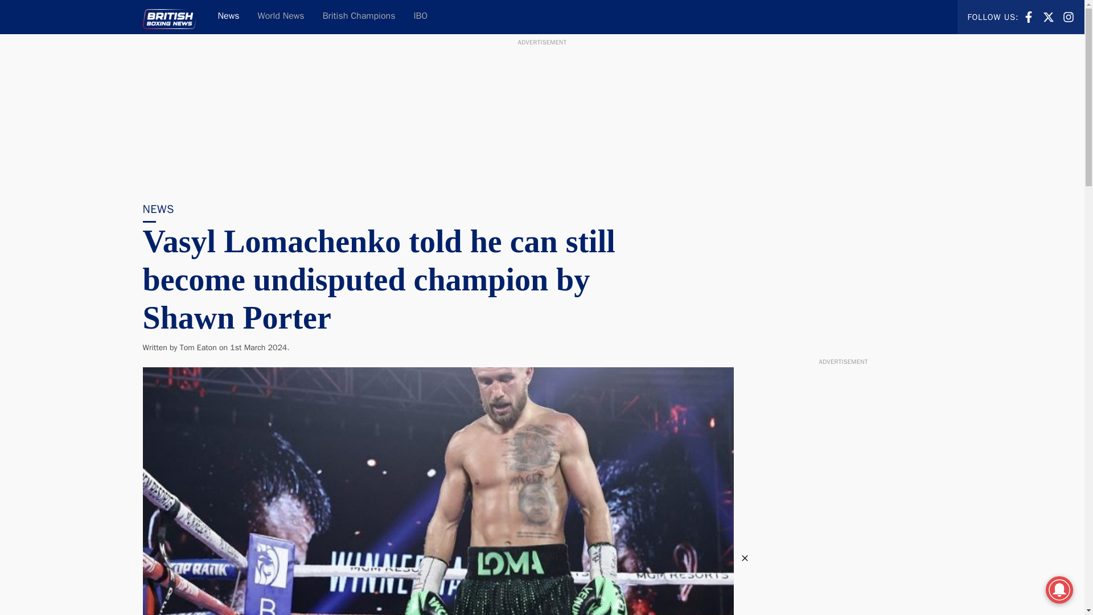 This screenshot has height=615, width=1093. I want to click on World News, so click(281, 17).